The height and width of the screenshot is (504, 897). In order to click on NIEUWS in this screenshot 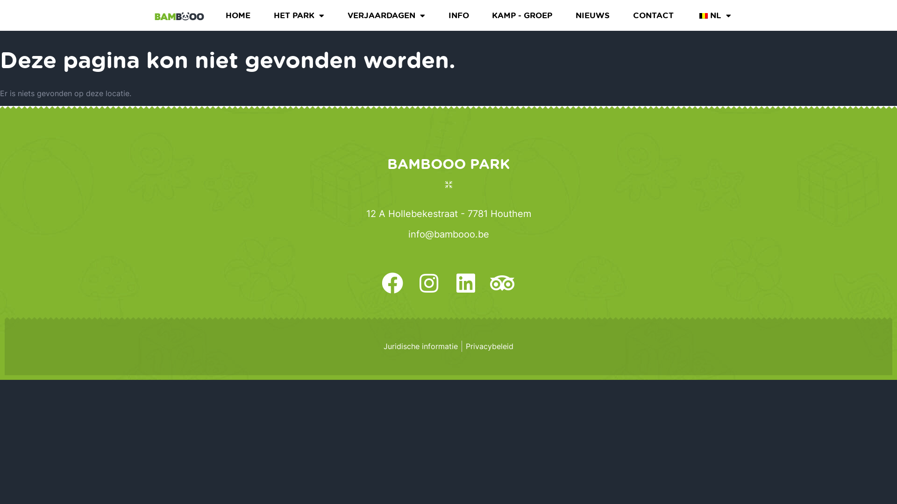, I will do `click(592, 15)`.